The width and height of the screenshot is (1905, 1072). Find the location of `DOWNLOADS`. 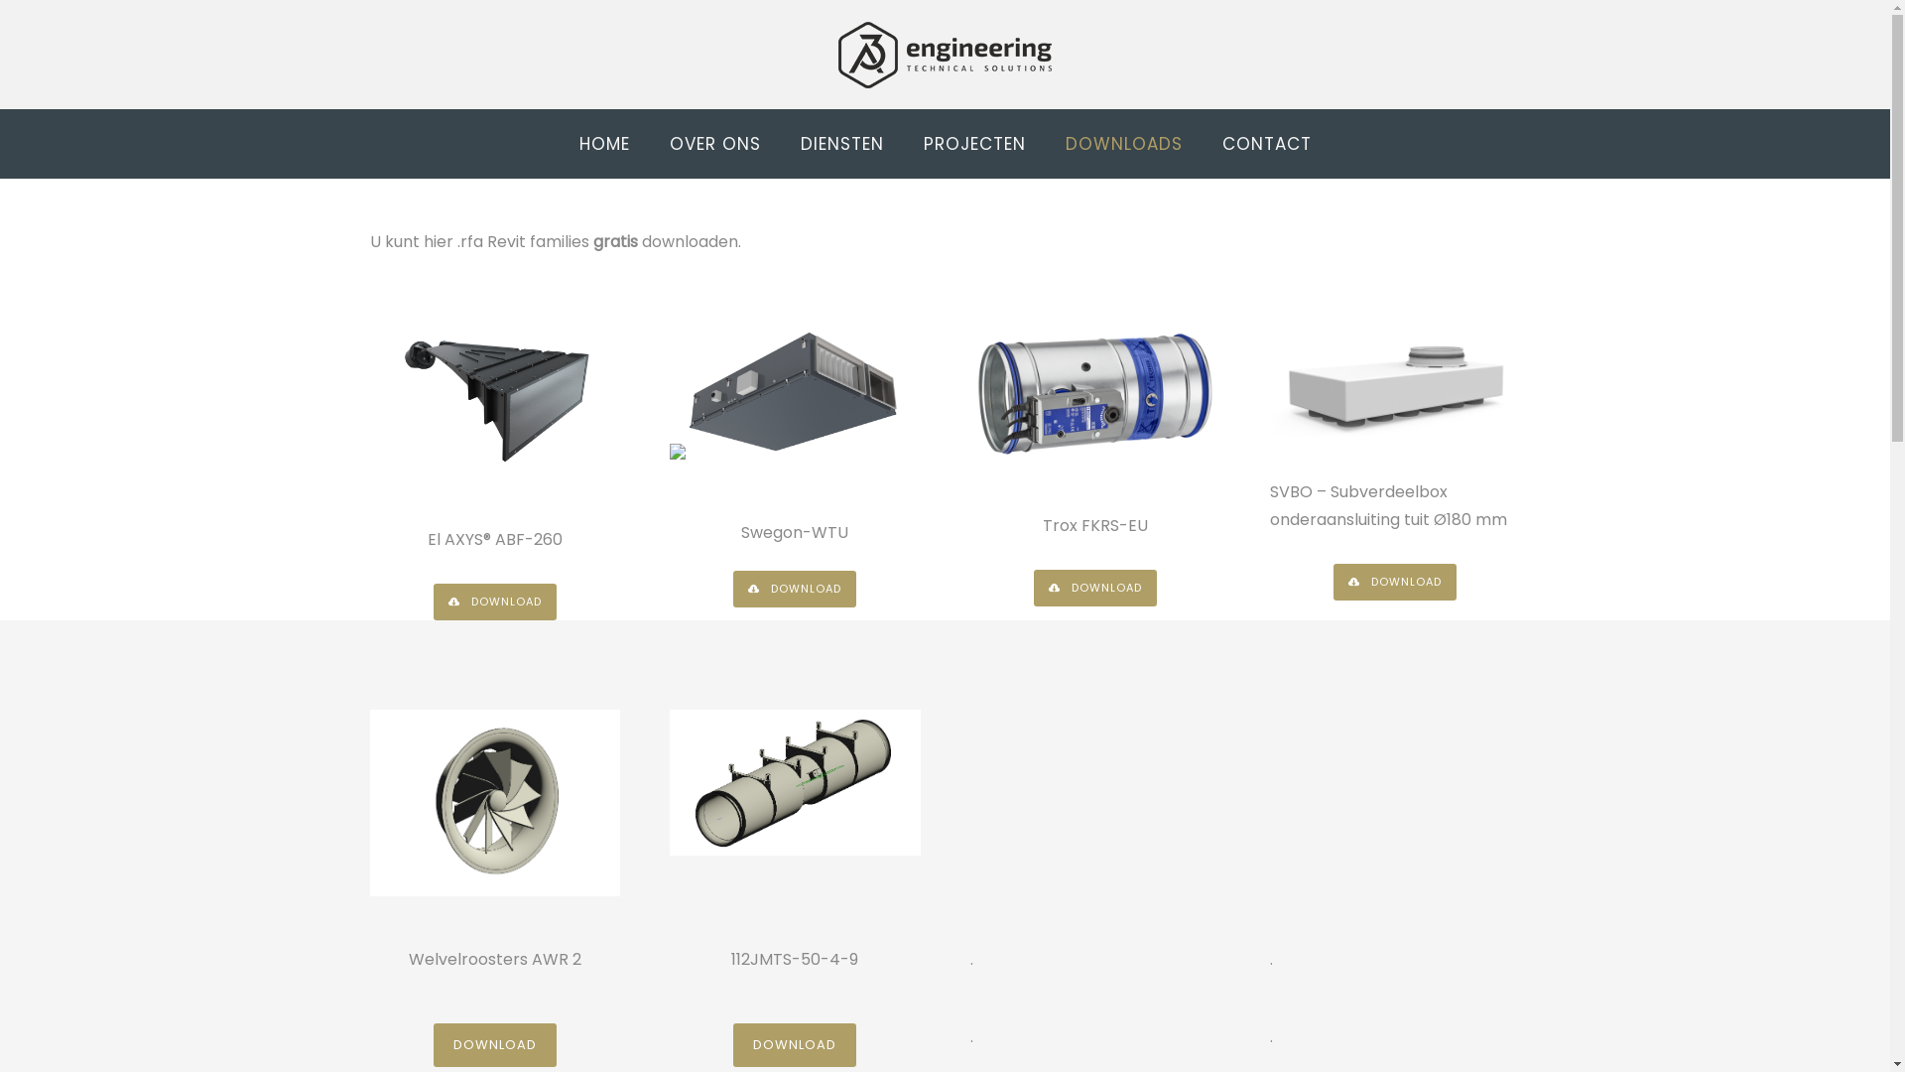

DOWNLOADS is located at coordinates (1124, 144).